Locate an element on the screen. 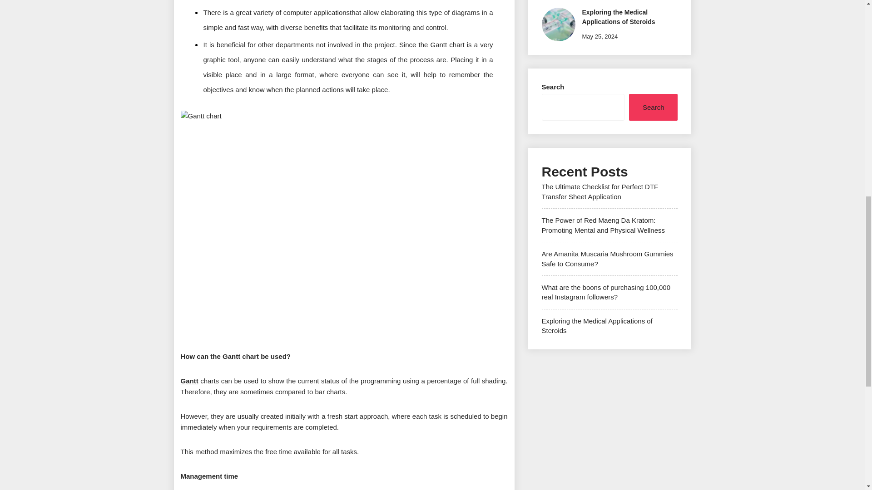  Exploring the Medical Applications of Steroids is located at coordinates (619, 17).